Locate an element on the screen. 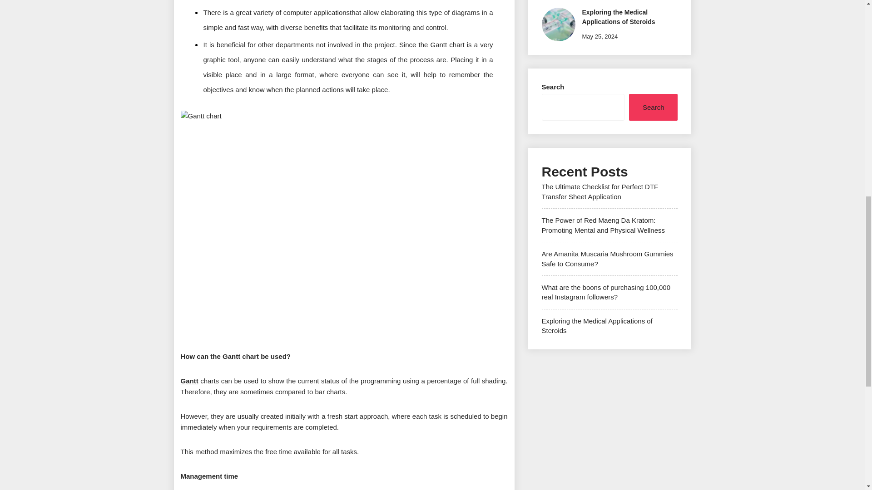  Exploring the Medical Applications of Steroids is located at coordinates (619, 17).